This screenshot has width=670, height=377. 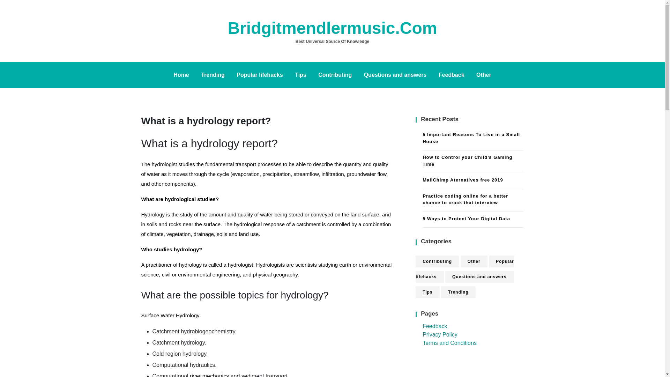 What do you see at coordinates (332, 28) in the screenshot?
I see `Bridgitmendlermusic.Com` at bounding box center [332, 28].